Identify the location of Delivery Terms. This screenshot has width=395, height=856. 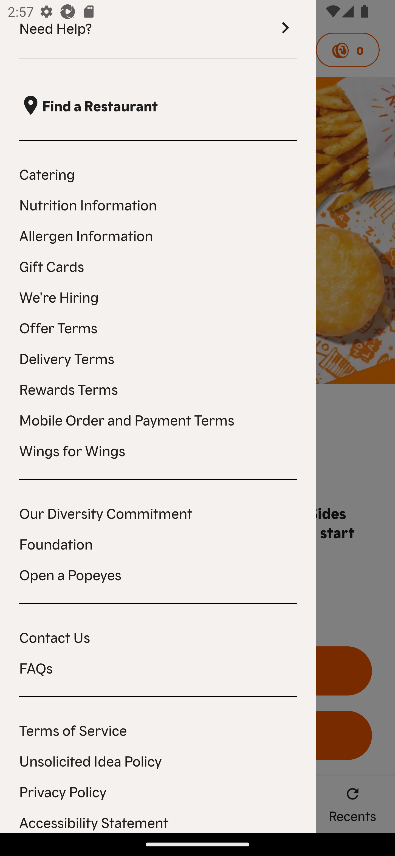
(158, 358).